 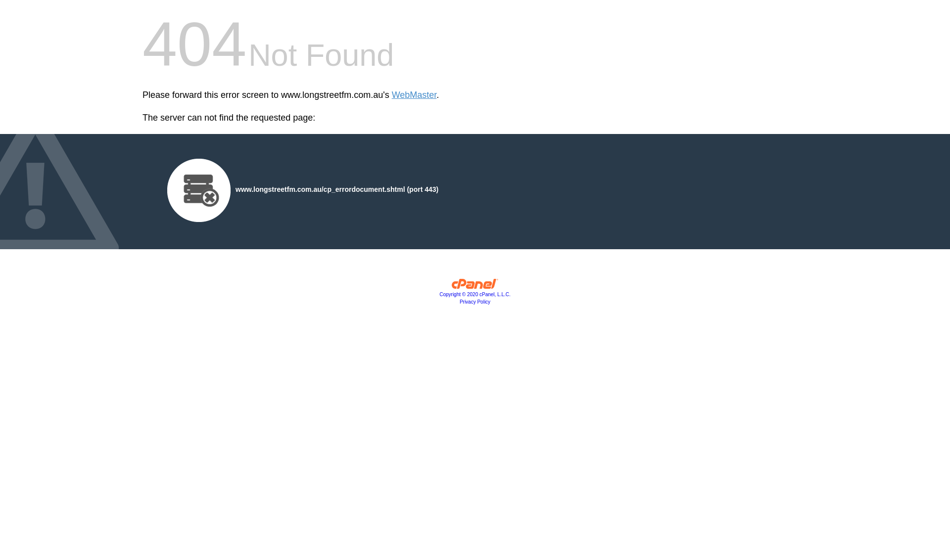 I want to click on cPanel, Inc., so click(x=475, y=286).